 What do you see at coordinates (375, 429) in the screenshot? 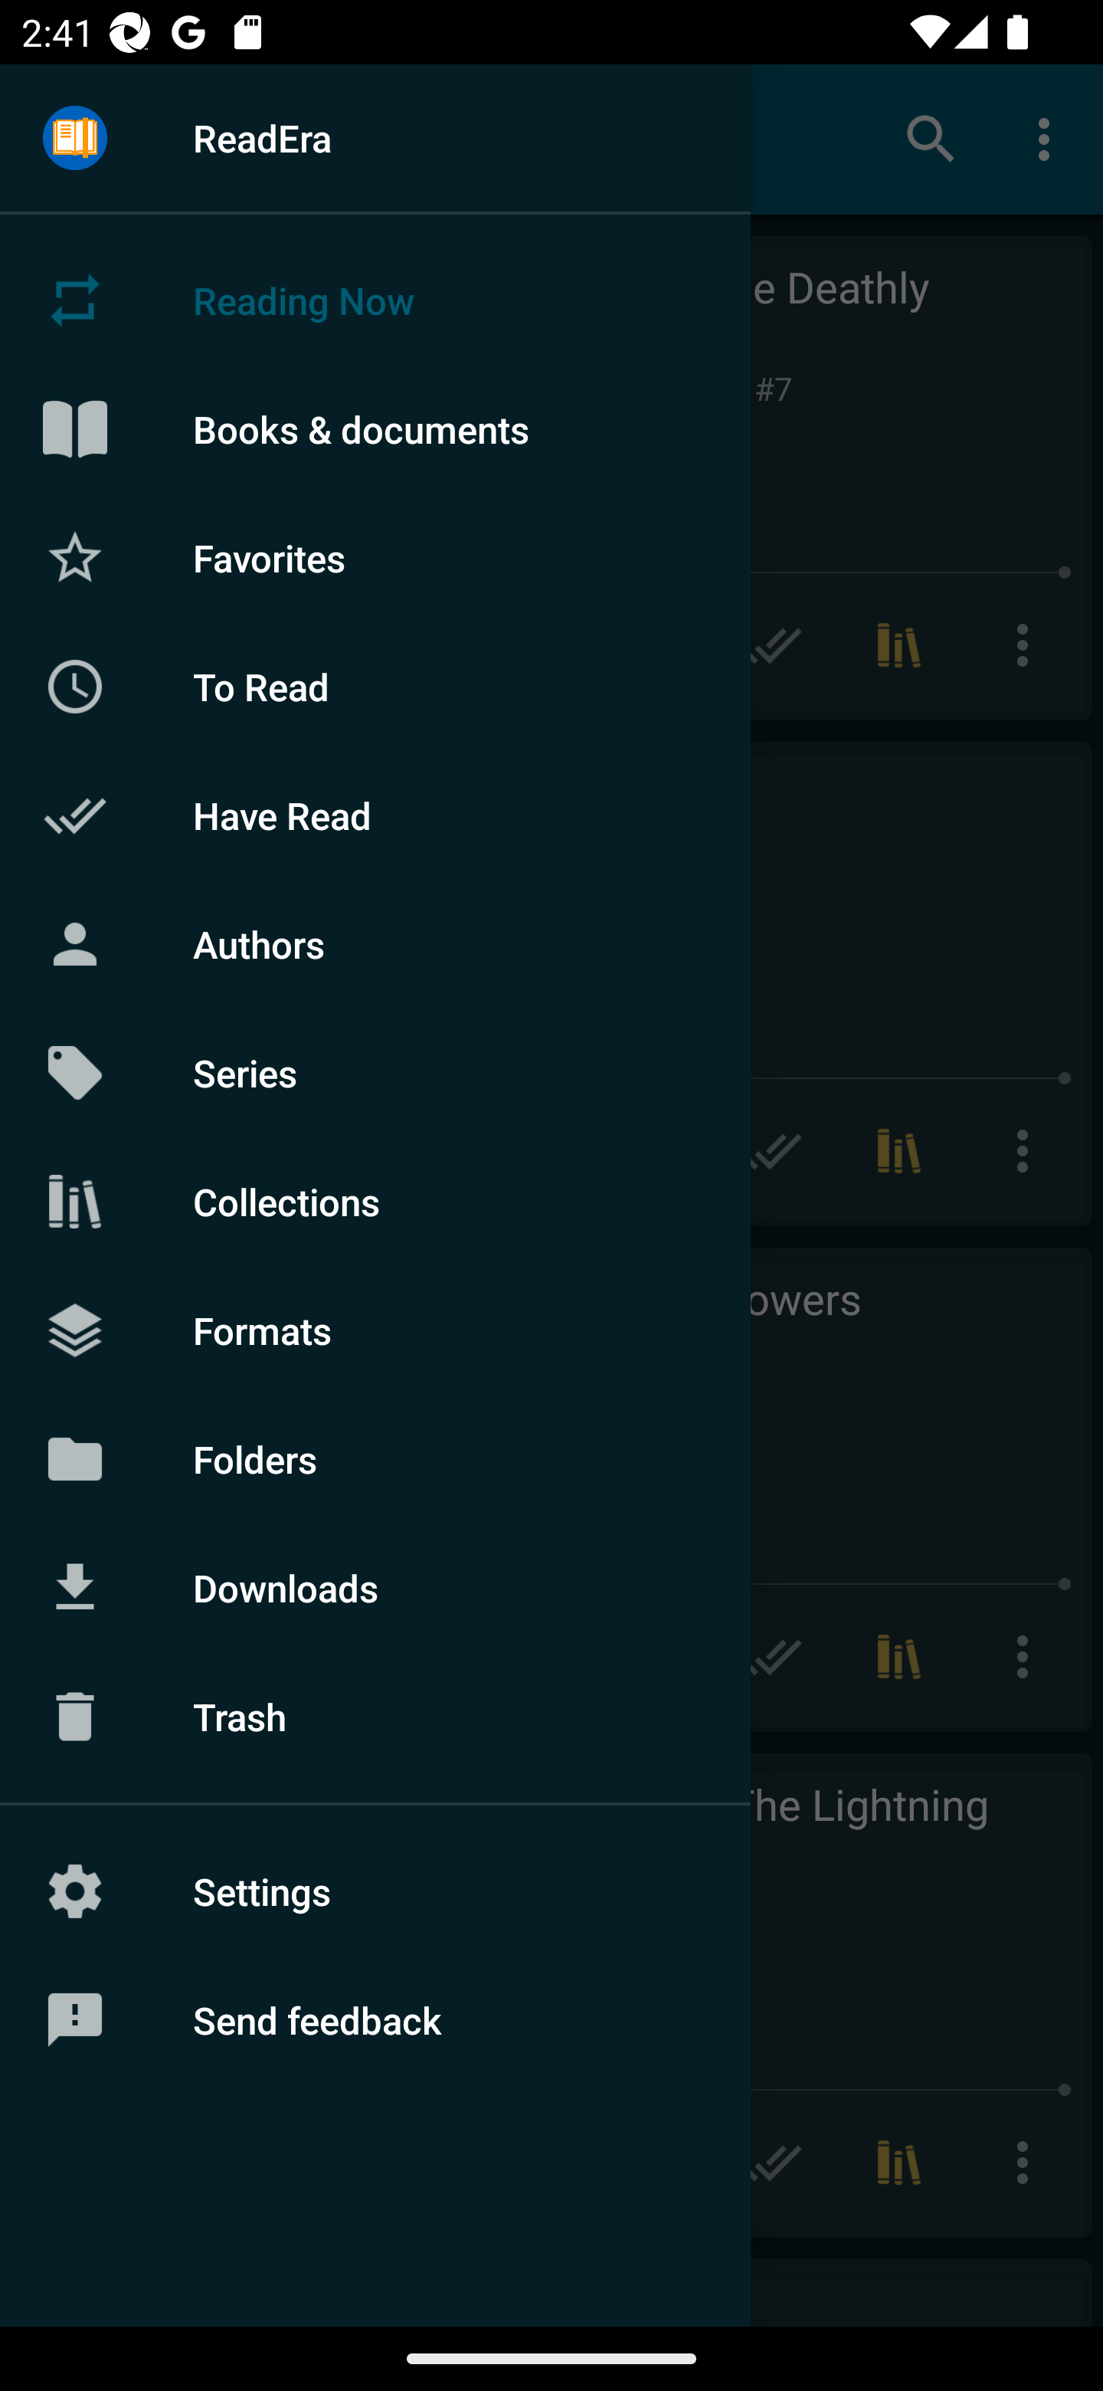
I see `Books & documents` at bounding box center [375, 429].